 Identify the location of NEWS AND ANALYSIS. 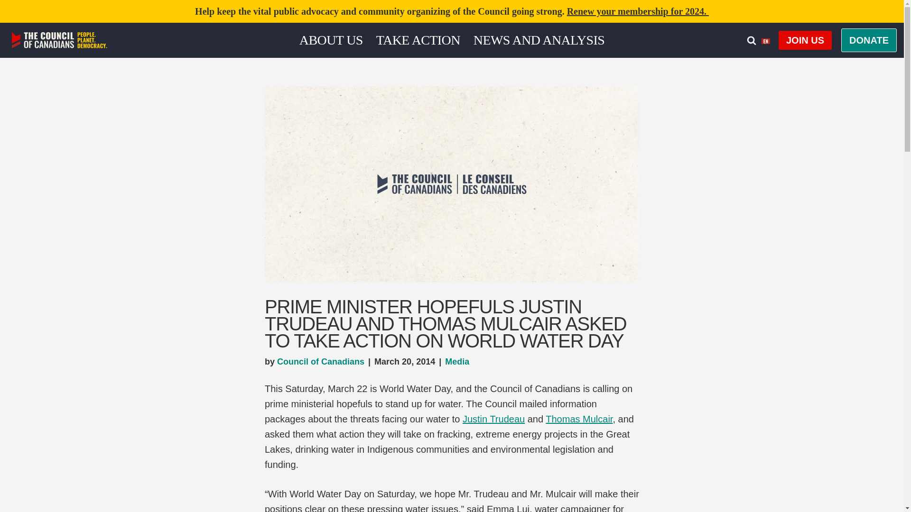
(539, 40).